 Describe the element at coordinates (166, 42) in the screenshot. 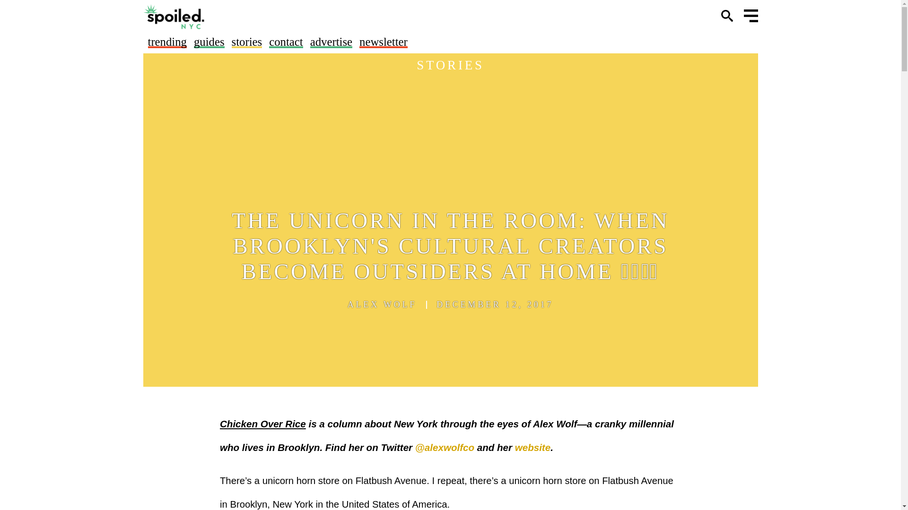

I see `trending` at that location.